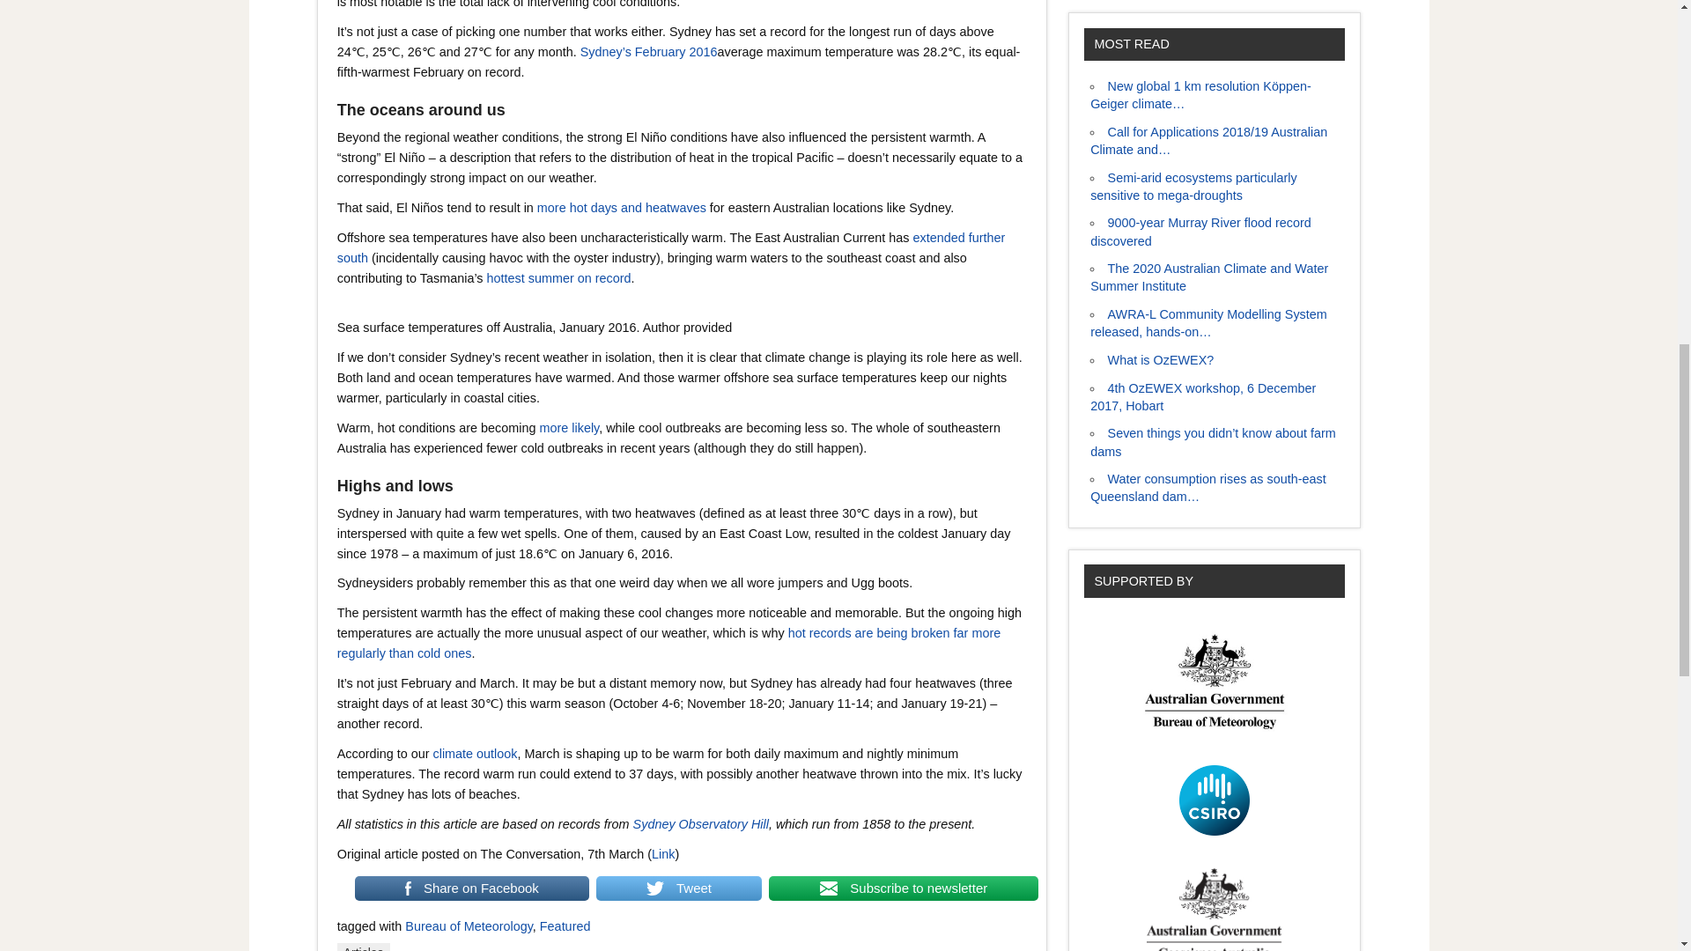 This screenshot has width=1691, height=951. I want to click on more hot days and heatwaves, so click(622, 208).